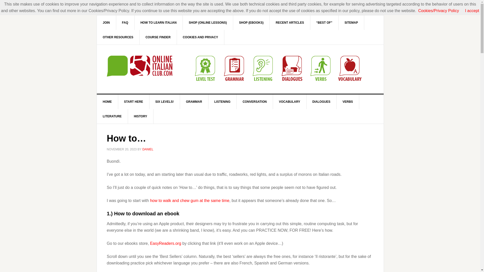  Describe the element at coordinates (118, 37) in the screenshot. I see `OTHER RESOURCES` at that location.